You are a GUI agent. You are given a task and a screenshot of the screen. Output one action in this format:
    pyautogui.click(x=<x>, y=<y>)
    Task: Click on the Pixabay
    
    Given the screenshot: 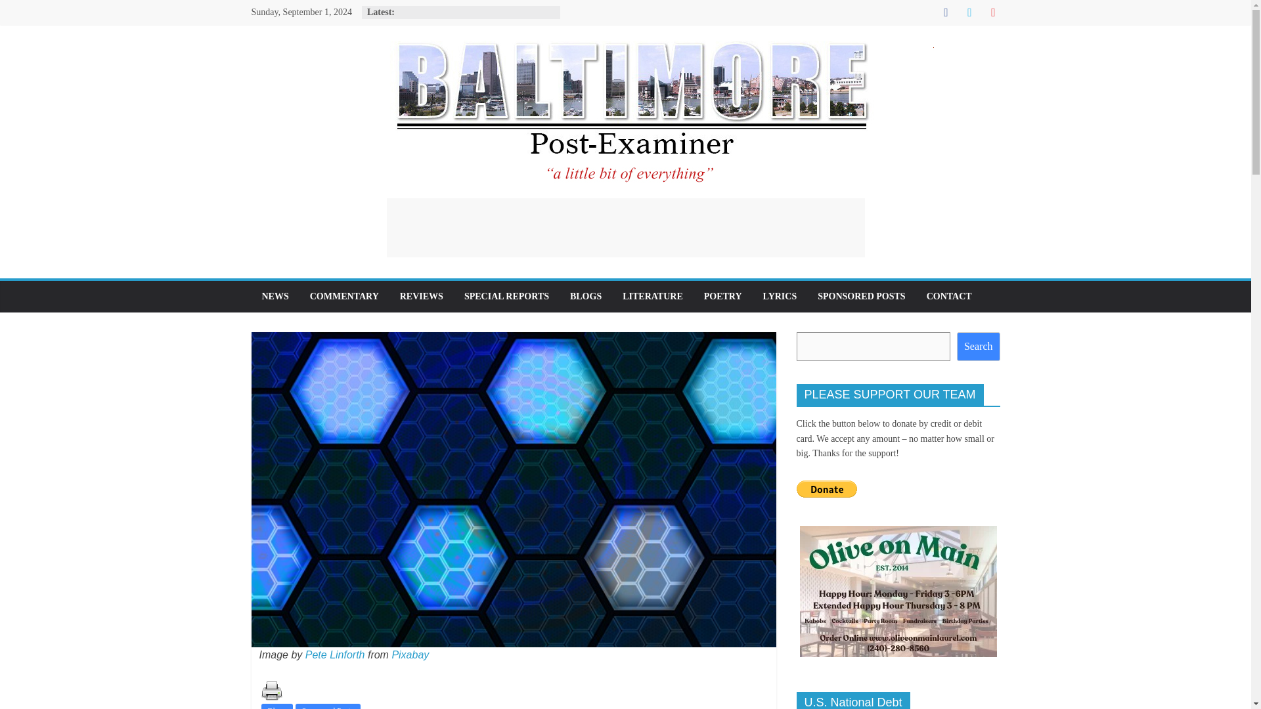 What is the action you would take?
    pyautogui.click(x=410, y=655)
    